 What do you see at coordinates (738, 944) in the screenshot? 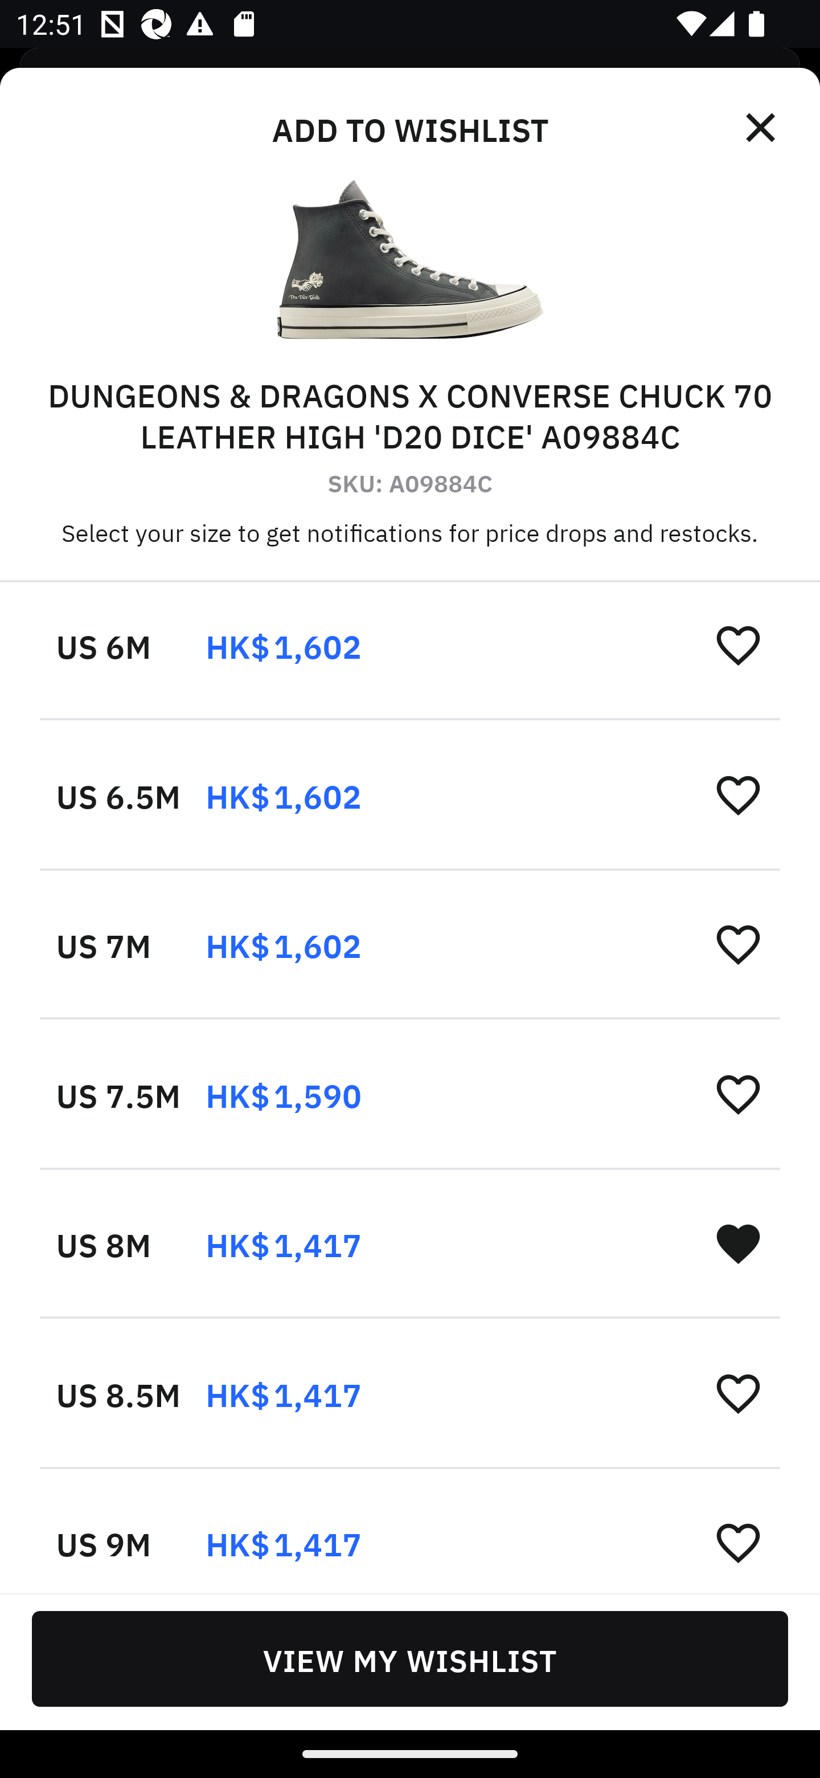
I see `󰋕` at bounding box center [738, 944].